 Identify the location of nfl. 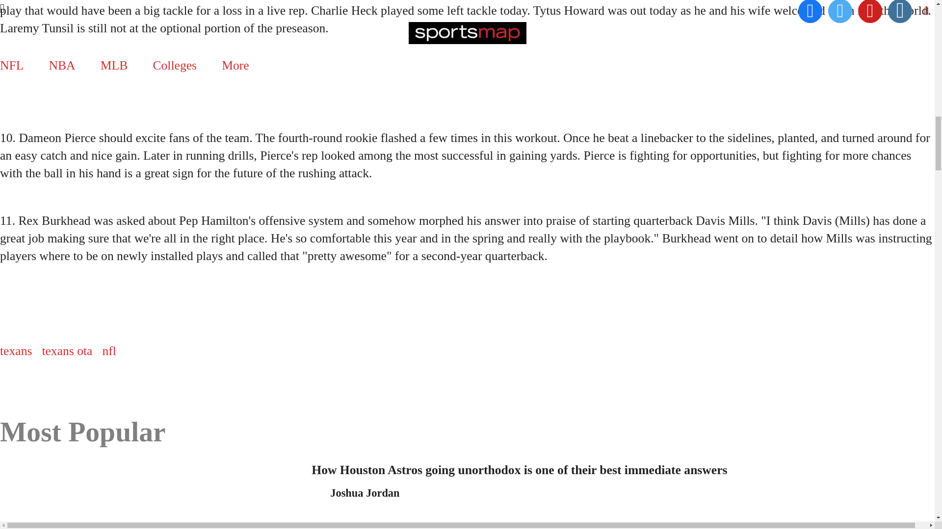
(109, 351).